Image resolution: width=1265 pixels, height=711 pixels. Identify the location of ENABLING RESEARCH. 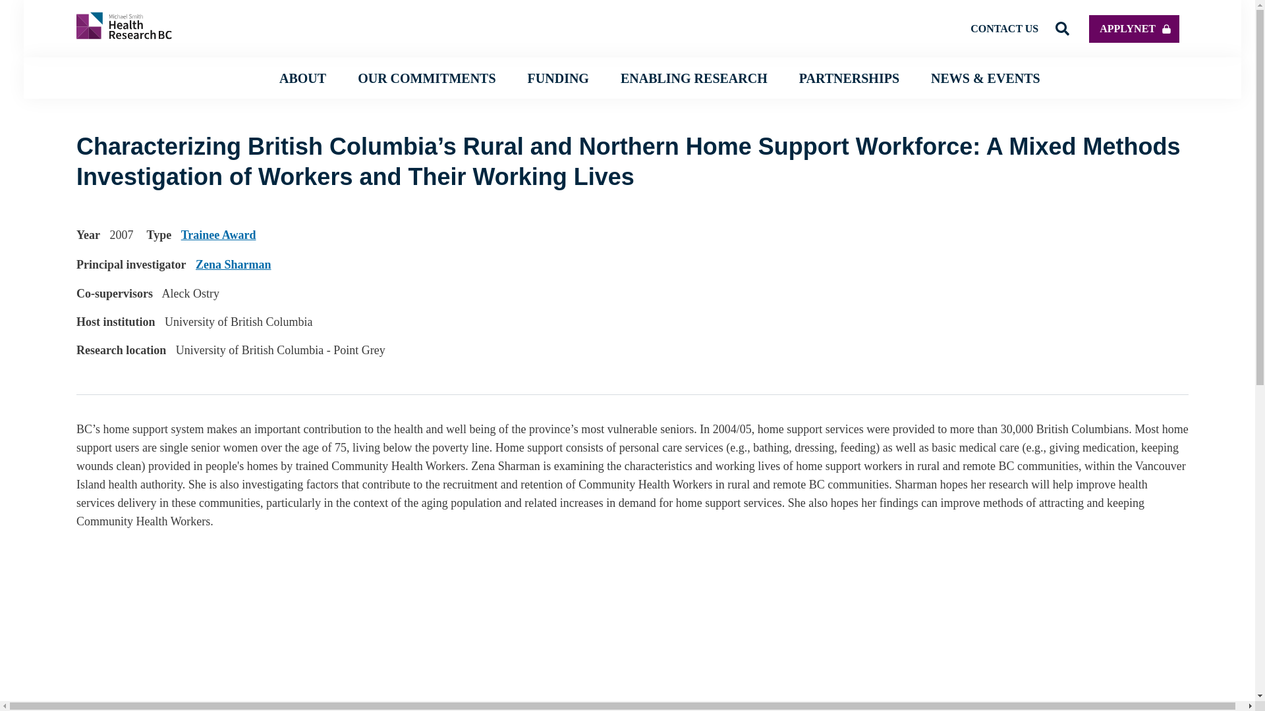
(694, 78).